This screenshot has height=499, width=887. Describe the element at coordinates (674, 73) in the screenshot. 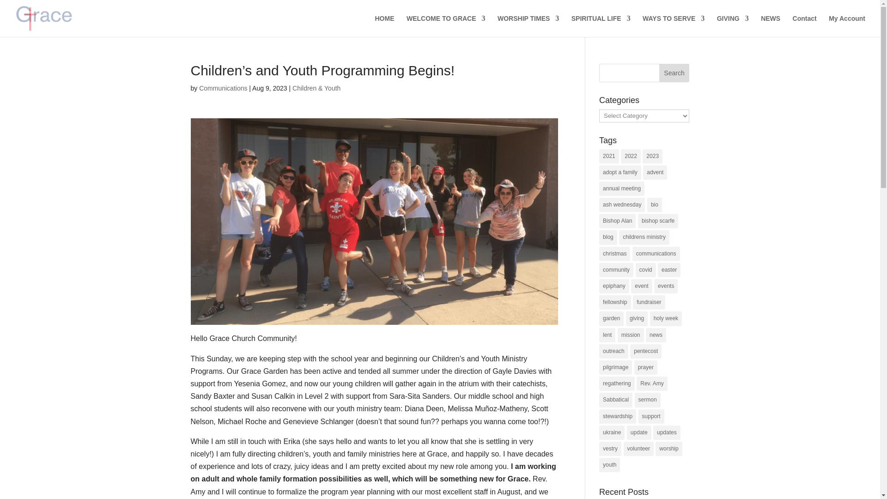

I see `Search` at that location.